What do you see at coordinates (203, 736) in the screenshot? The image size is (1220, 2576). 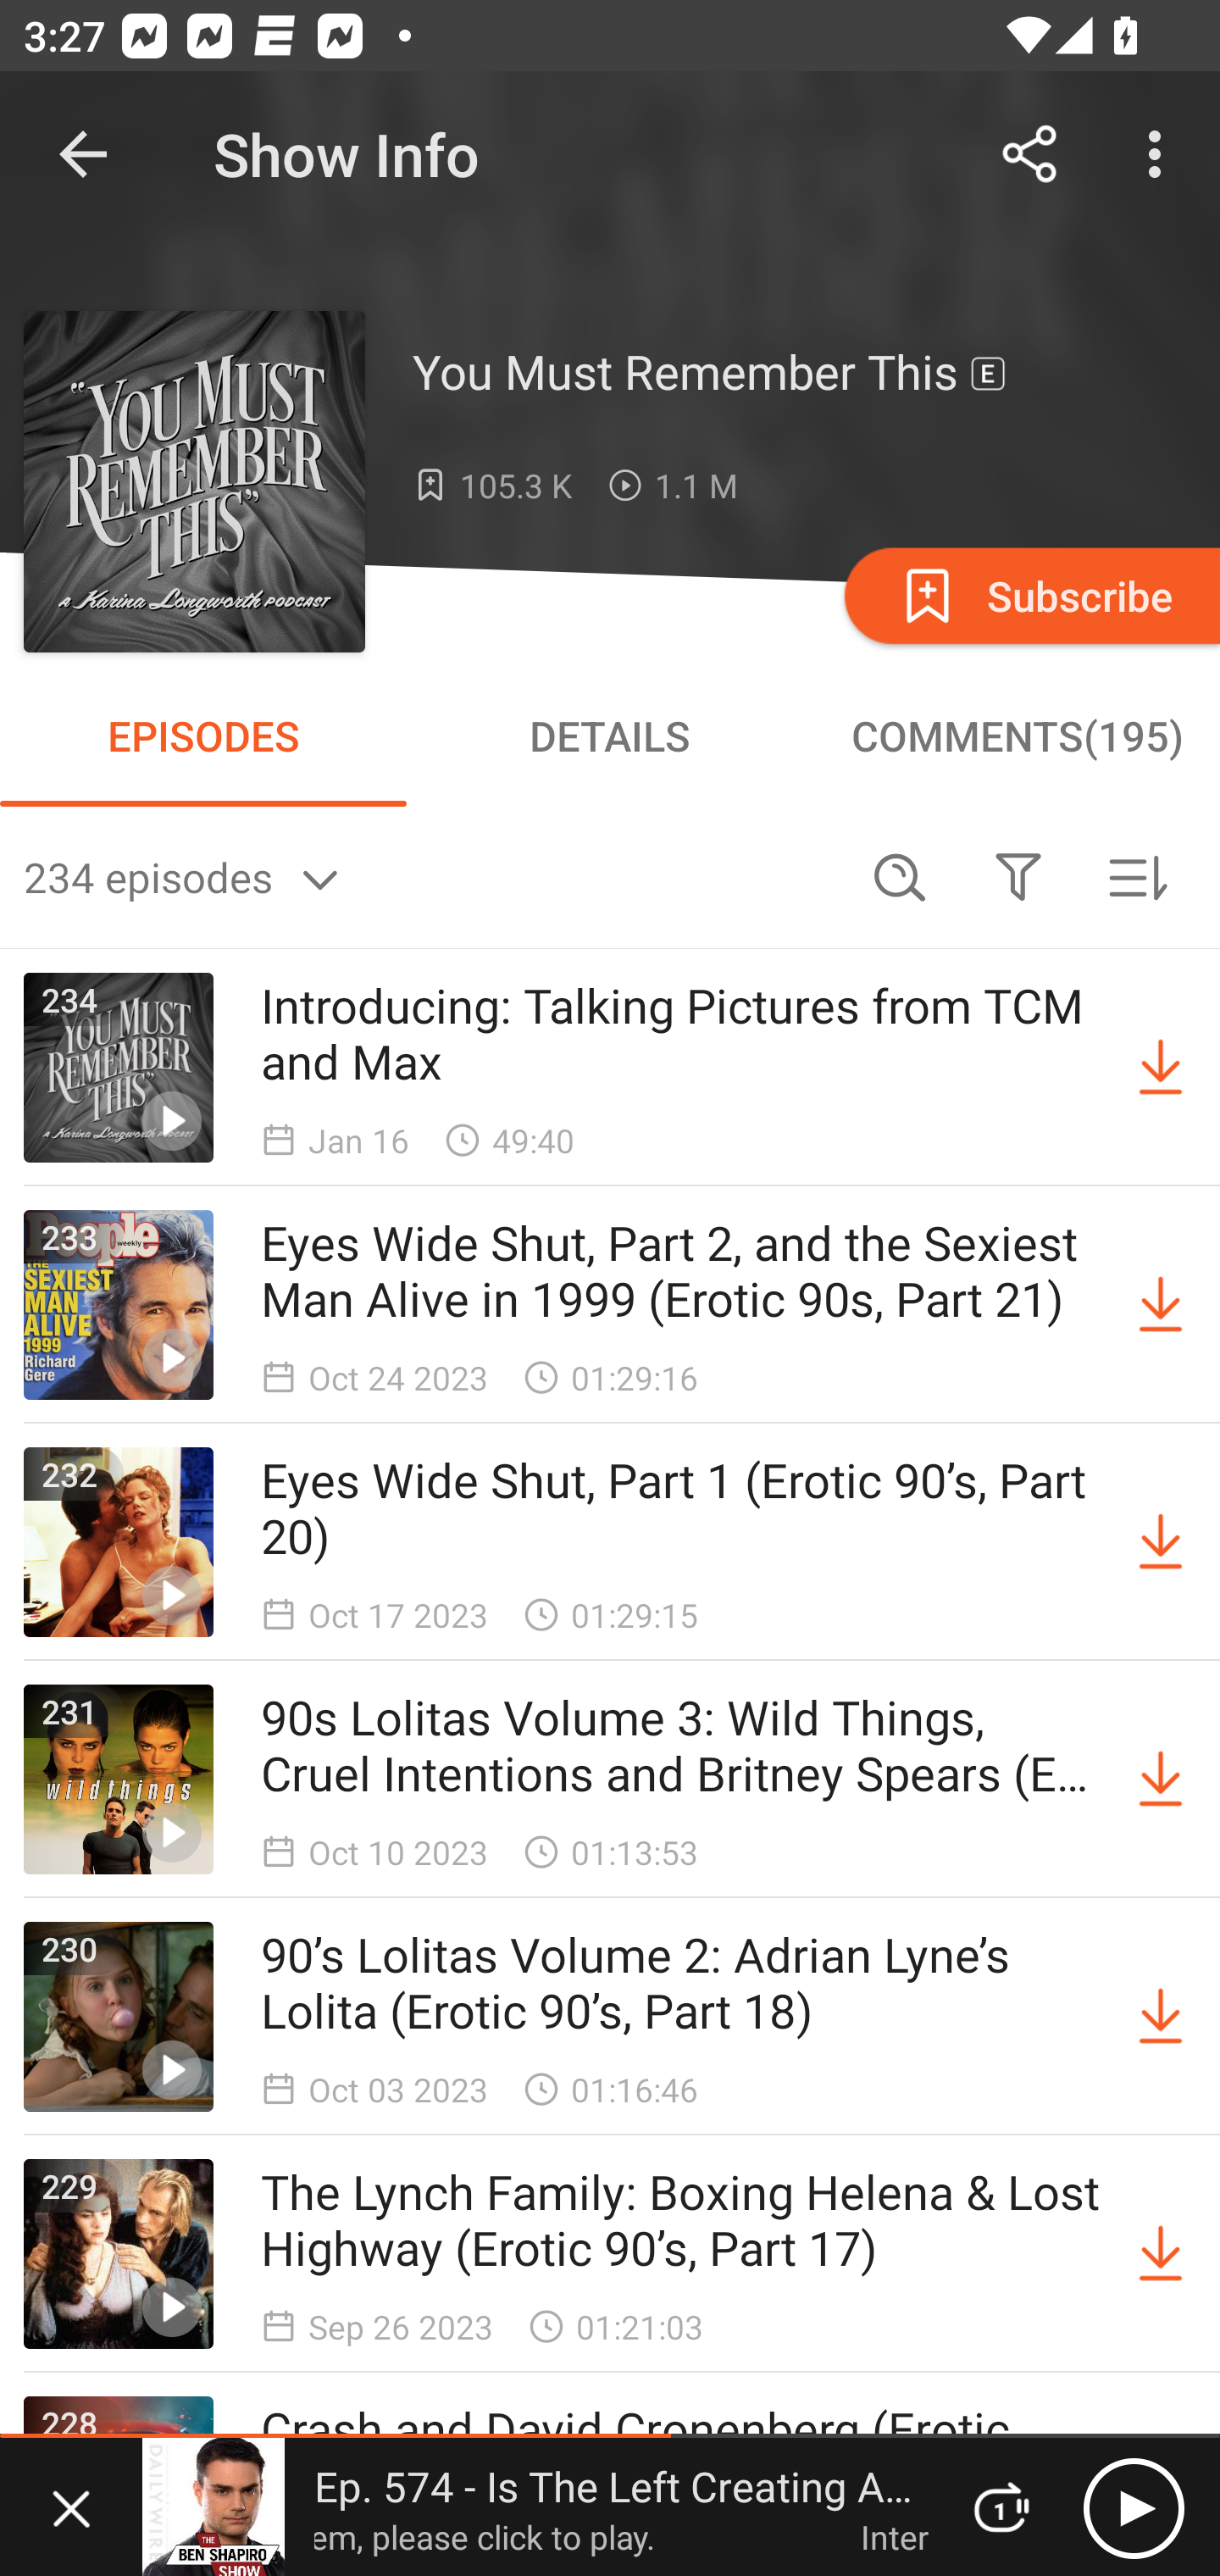 I see `EPISODES` at bounding box center [203, 736].